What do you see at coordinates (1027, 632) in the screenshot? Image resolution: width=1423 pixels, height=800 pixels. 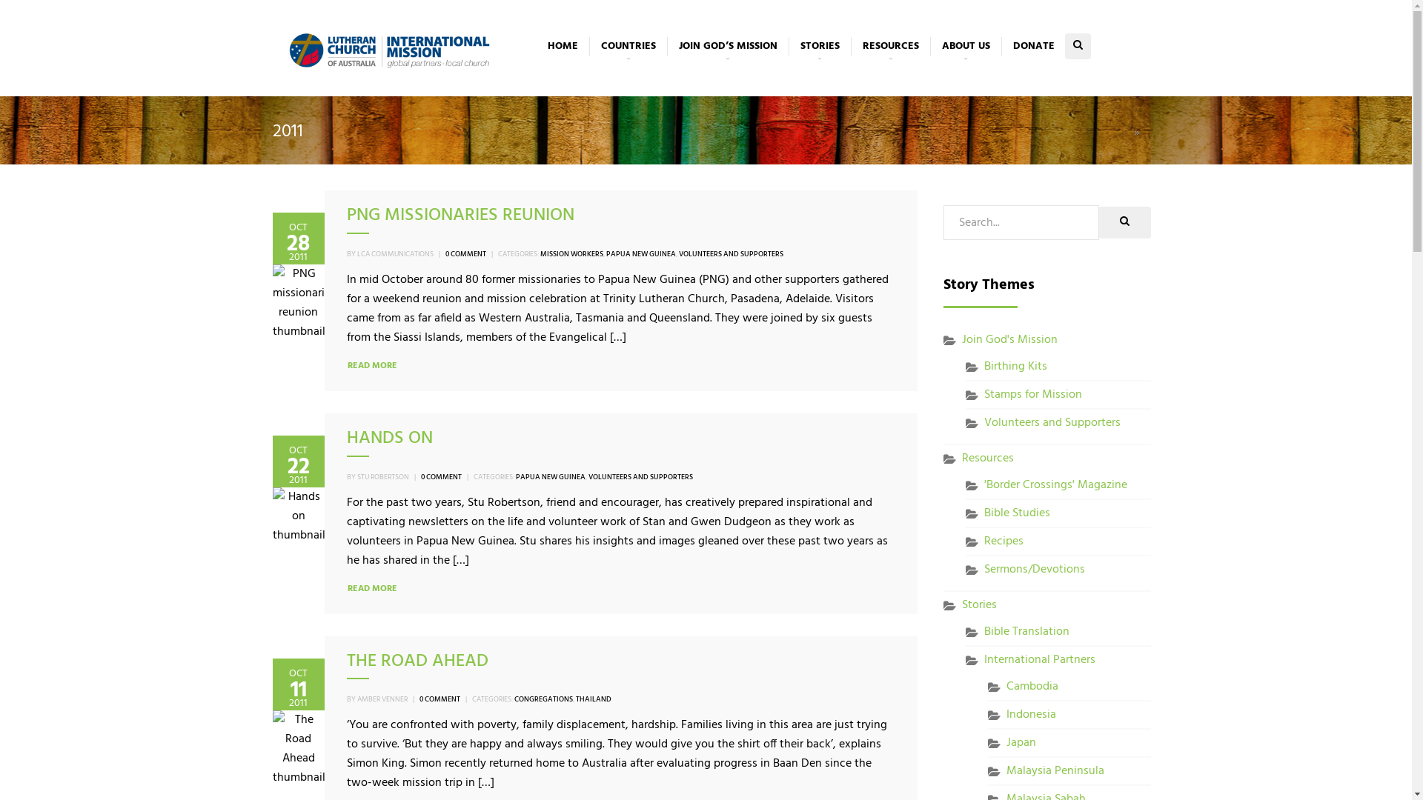 I see `Bible Translation` at bounding box center [1027, 632].